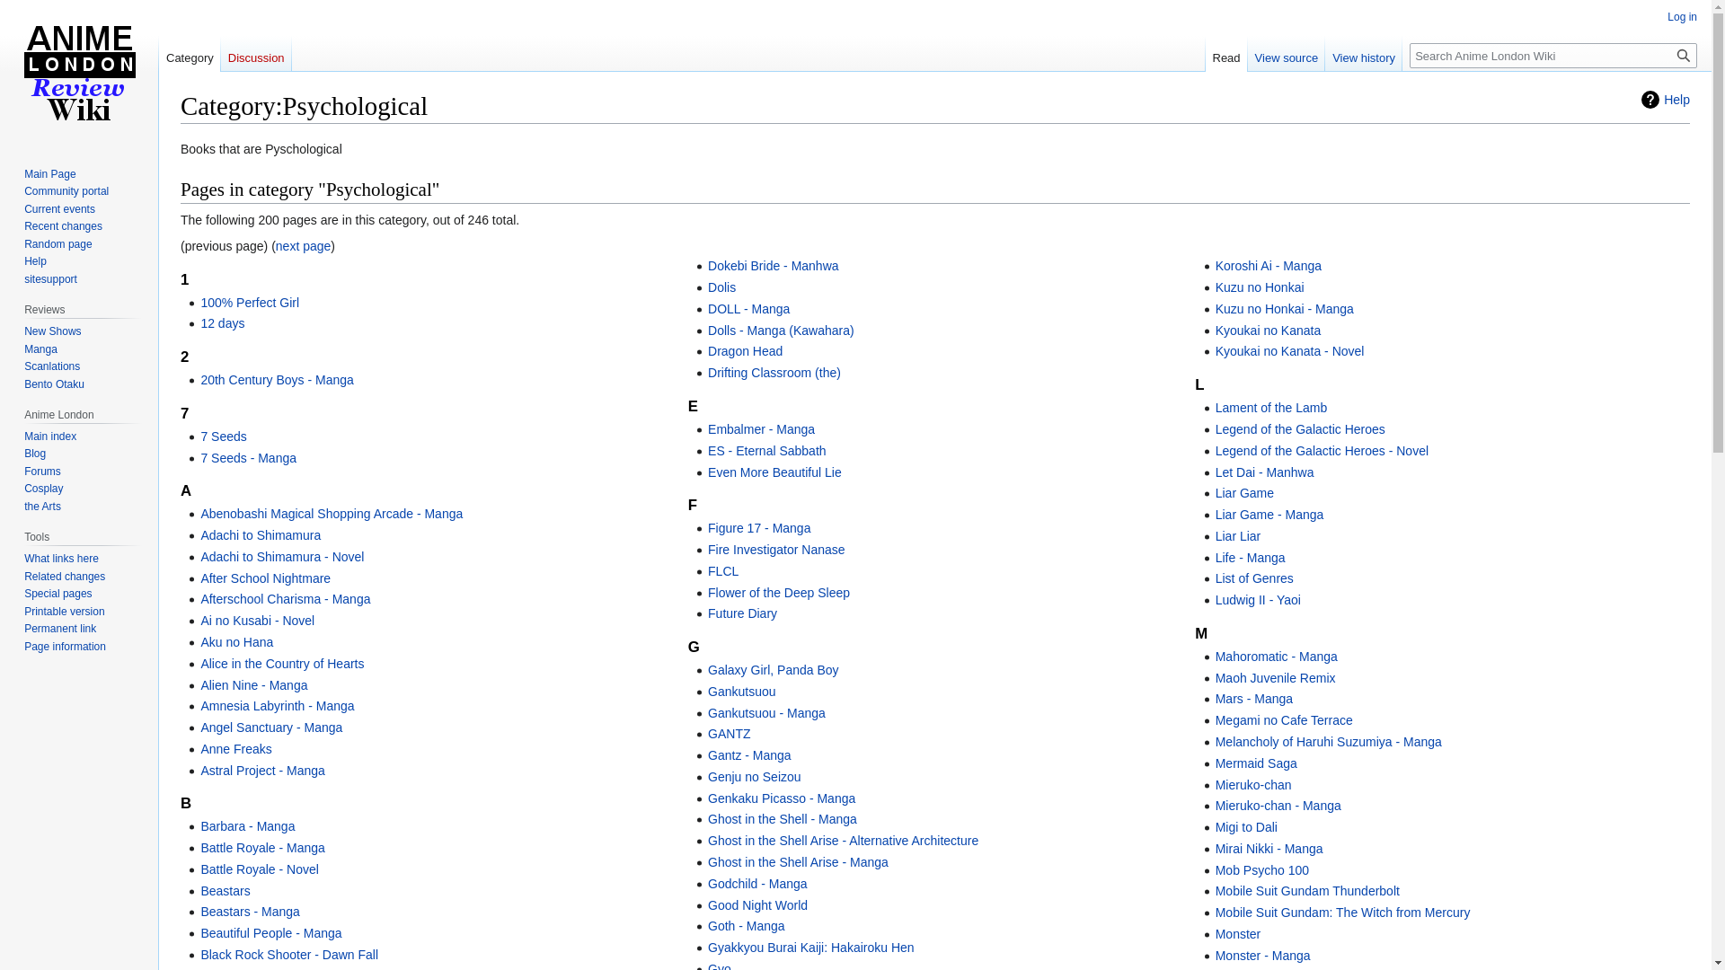 This screenshot has width=1725, height=970. Describe the element at coordinates (1684, 56) in the screenshot. I see `Search` at that location.